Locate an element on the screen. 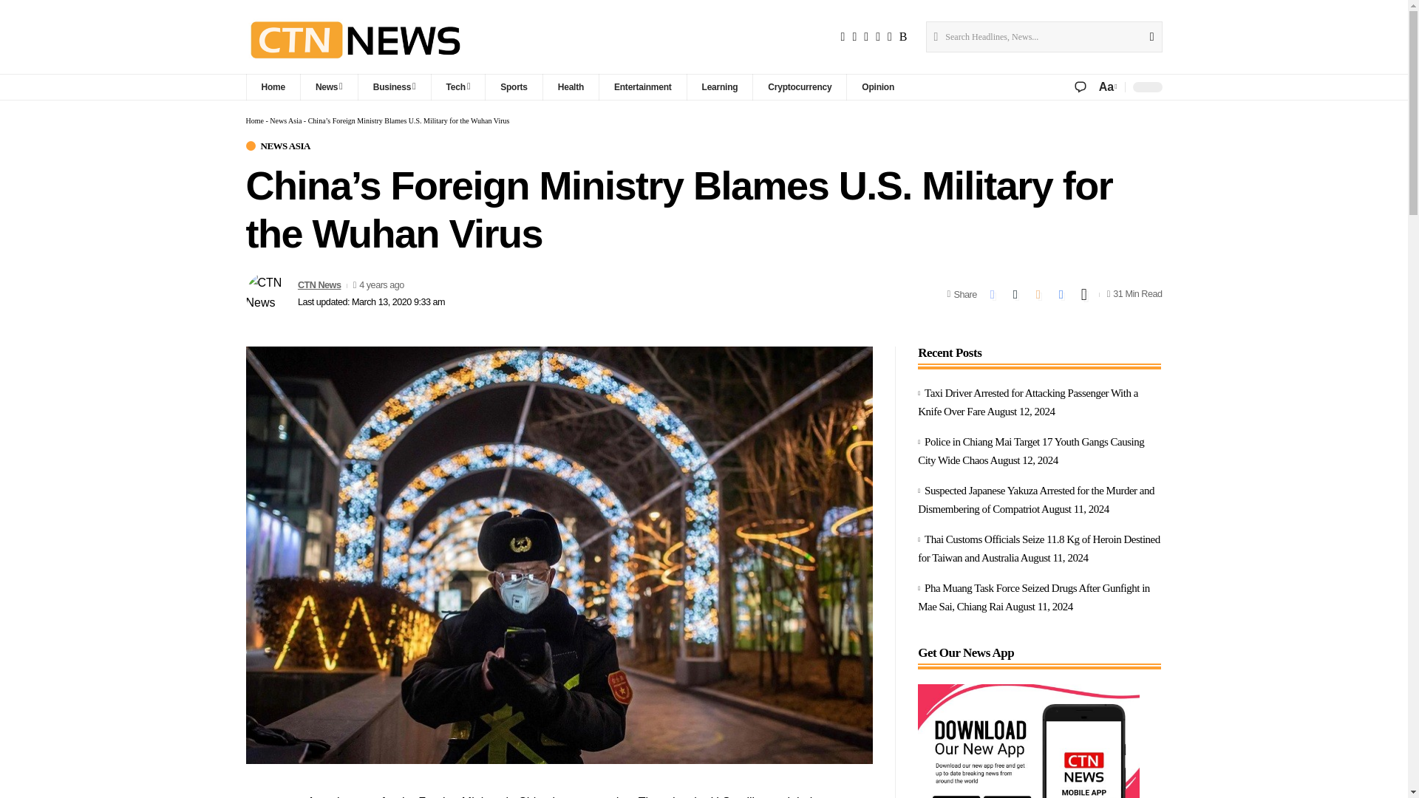  News is located at coordinates (328, 87).